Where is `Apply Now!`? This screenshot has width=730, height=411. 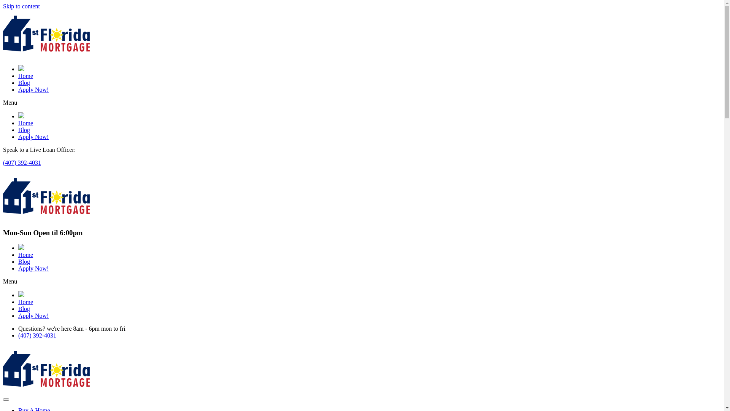
Apply Now! is located at coordinates (33, 137).